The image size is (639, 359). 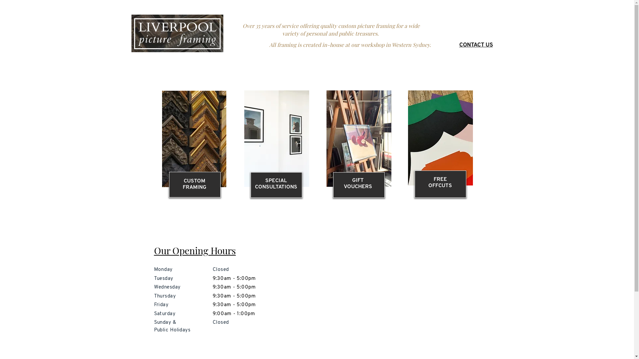 I want to click on SPECIAL
CONSULTATIONS, so click(x=276, y=185).